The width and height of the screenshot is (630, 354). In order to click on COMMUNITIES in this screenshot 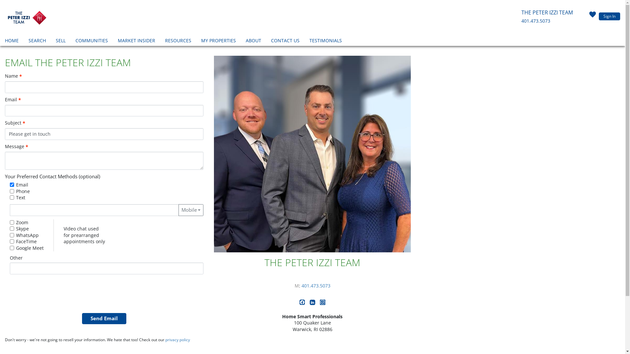, I will do `click(92, 41)`.